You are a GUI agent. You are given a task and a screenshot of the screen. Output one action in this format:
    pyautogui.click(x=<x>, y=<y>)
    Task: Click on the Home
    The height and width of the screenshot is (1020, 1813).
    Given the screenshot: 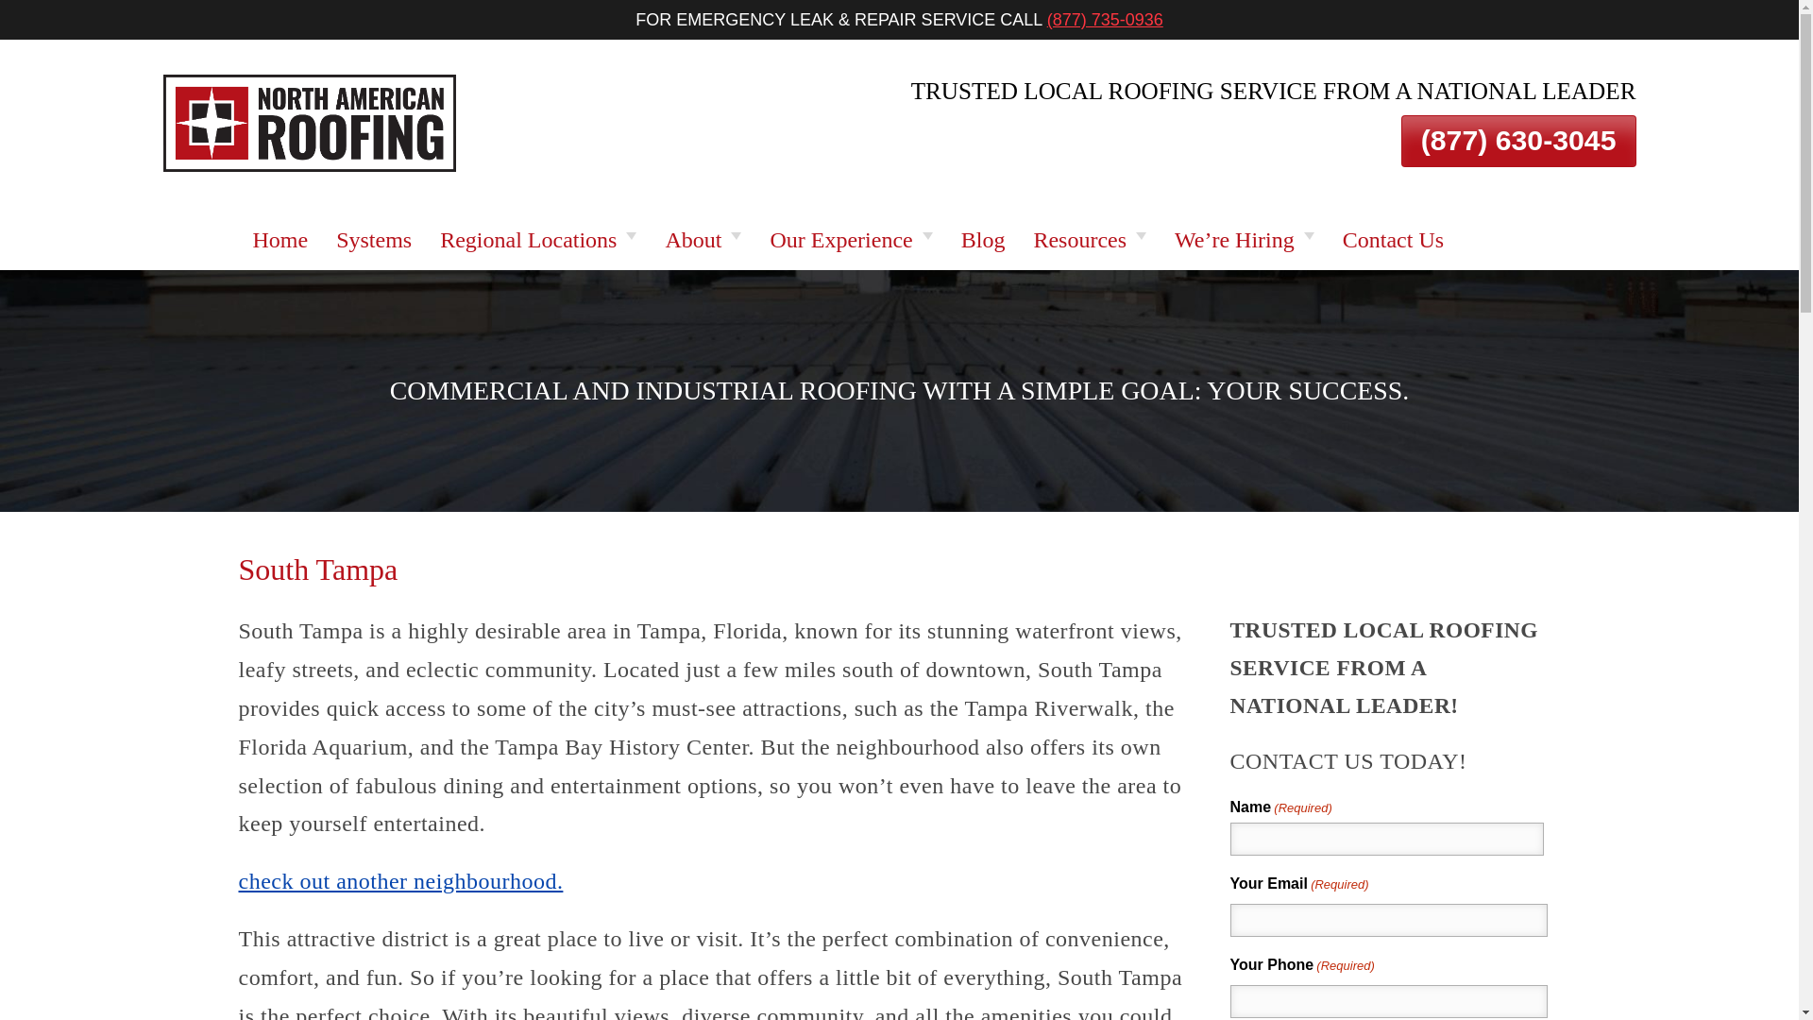 What is the action you would take?
    pyautogui.click(x=280, y=240)
    